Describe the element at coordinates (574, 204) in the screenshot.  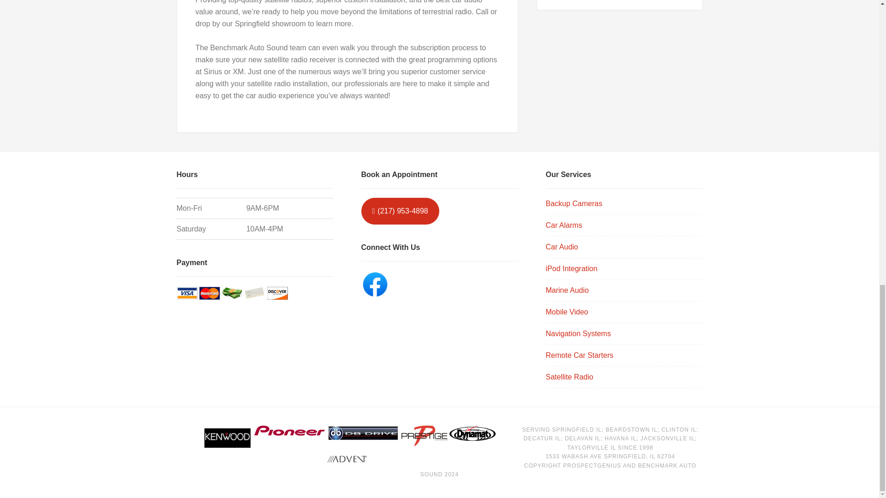
I see `Backup Cameras` at that location.